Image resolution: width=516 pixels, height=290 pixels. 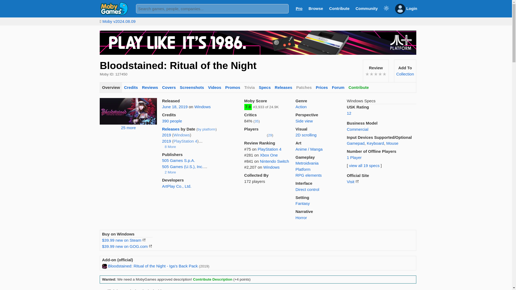 What do you see at coordinates (299, 8) in the screenshot?
I see `Pro` at bounding box center [299, 8].